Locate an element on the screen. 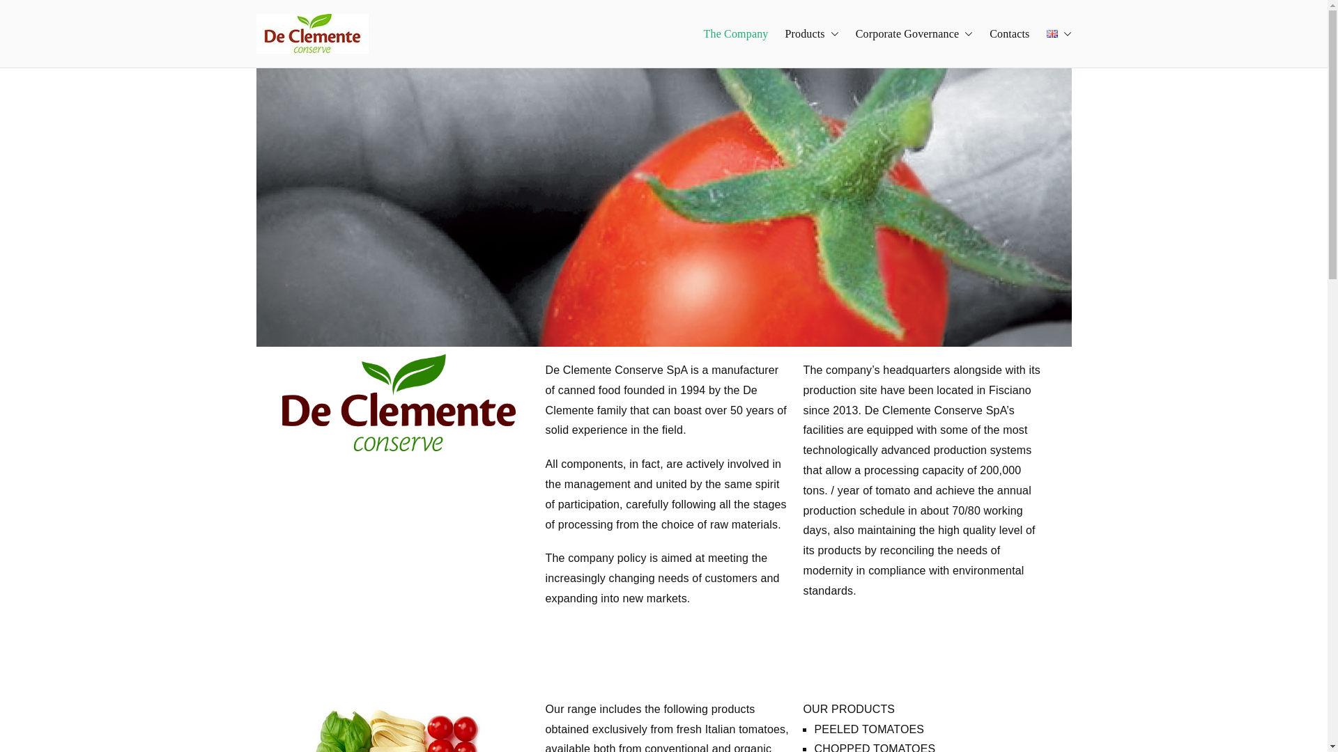  The Company is located at coordinates (736, 33).